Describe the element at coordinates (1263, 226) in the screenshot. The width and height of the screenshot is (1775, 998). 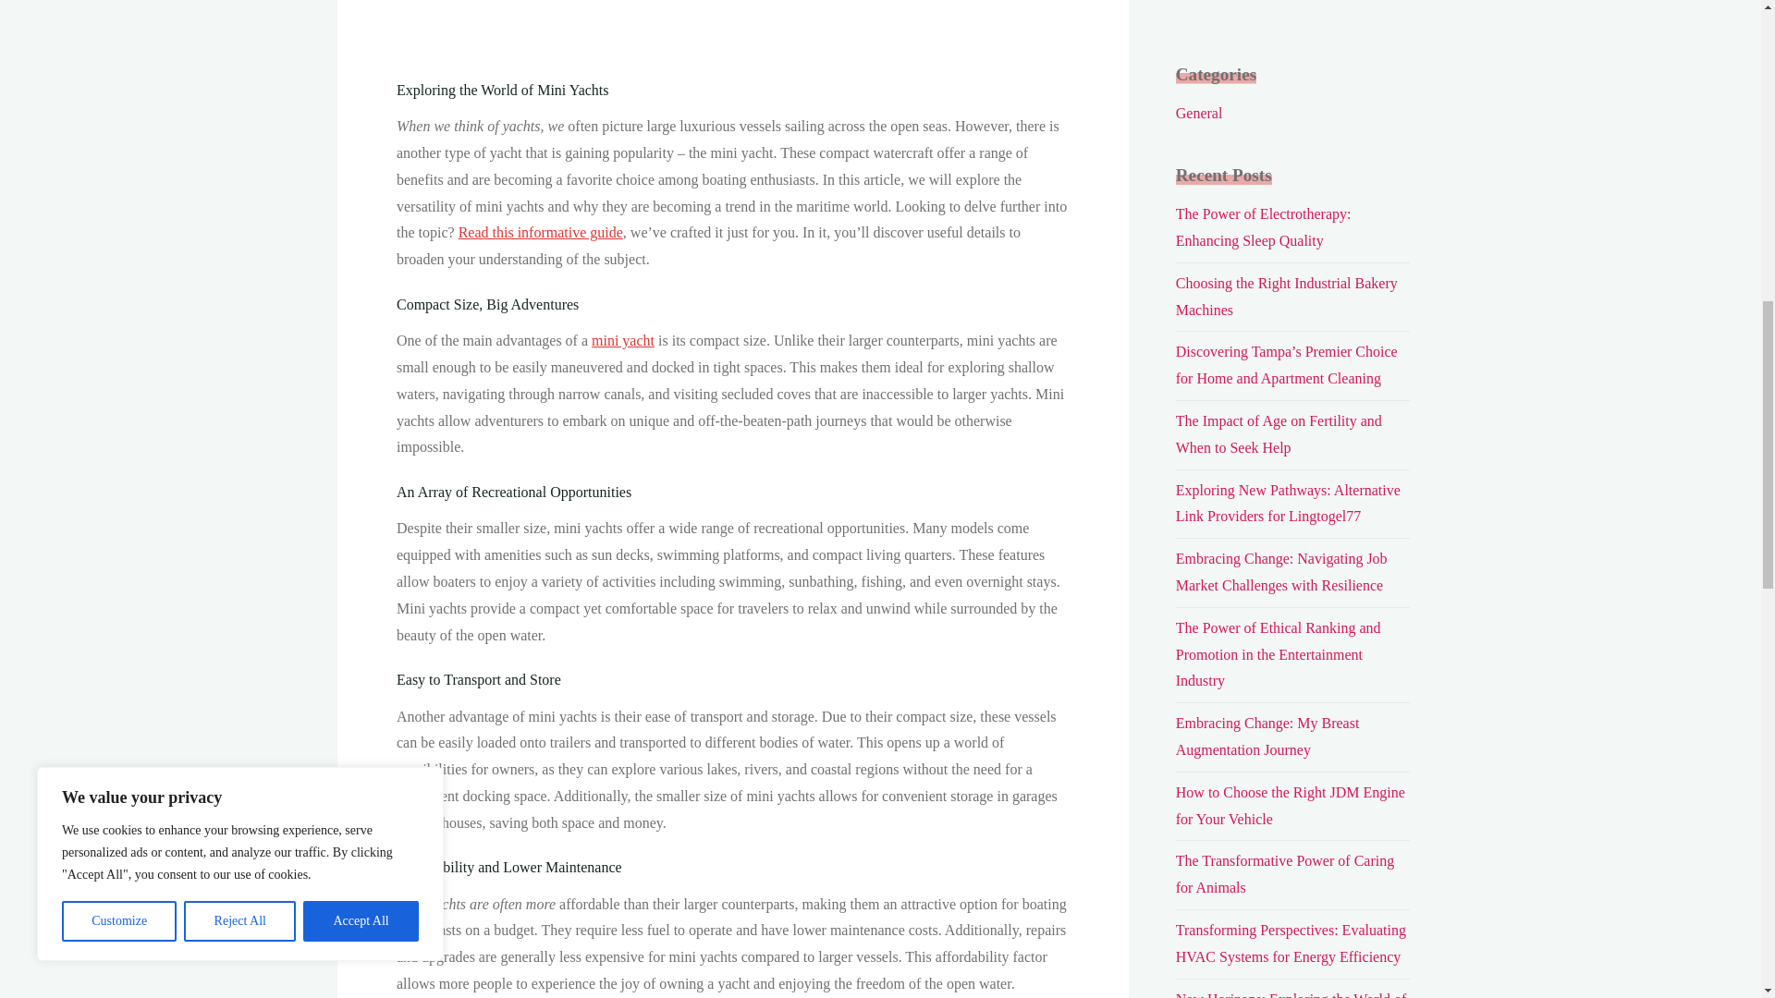
I see `The Power of Electrotherapy: Enhancing Sleep Quality` at that location.